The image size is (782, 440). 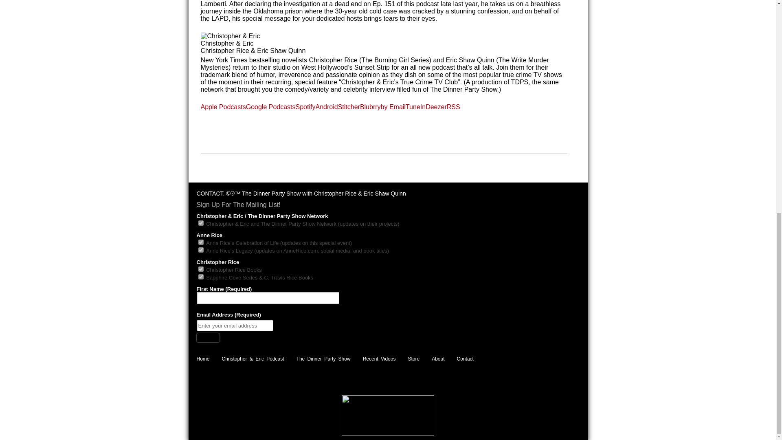 What do you see at coordinates (200, 276) in the screenshot?
I see `042dd083f8` at bounding box center [200, 276].